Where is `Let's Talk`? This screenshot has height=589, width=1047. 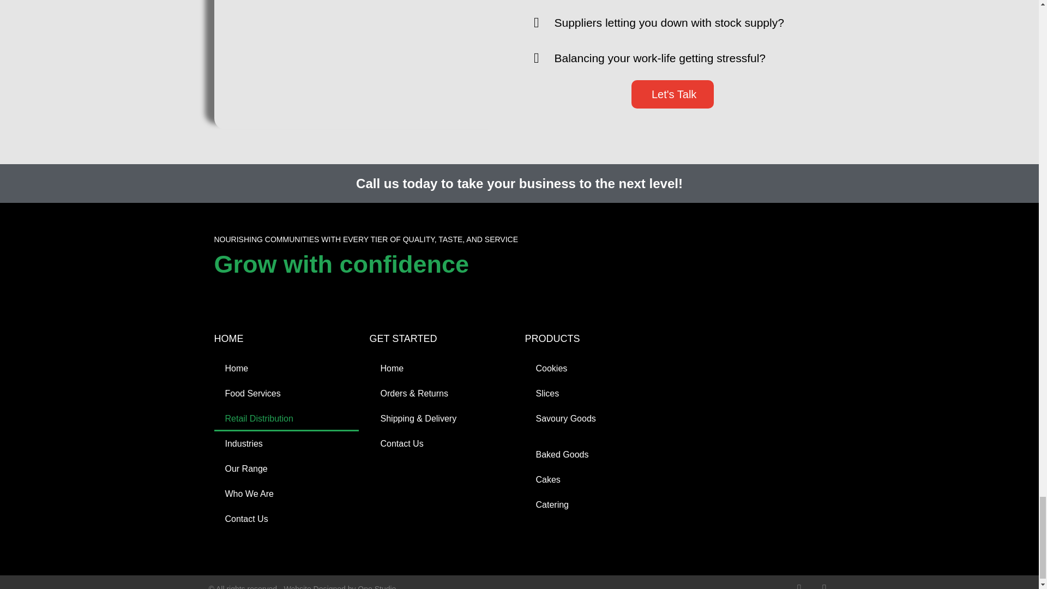
Let's Talk is located at coordinates (672, 94).